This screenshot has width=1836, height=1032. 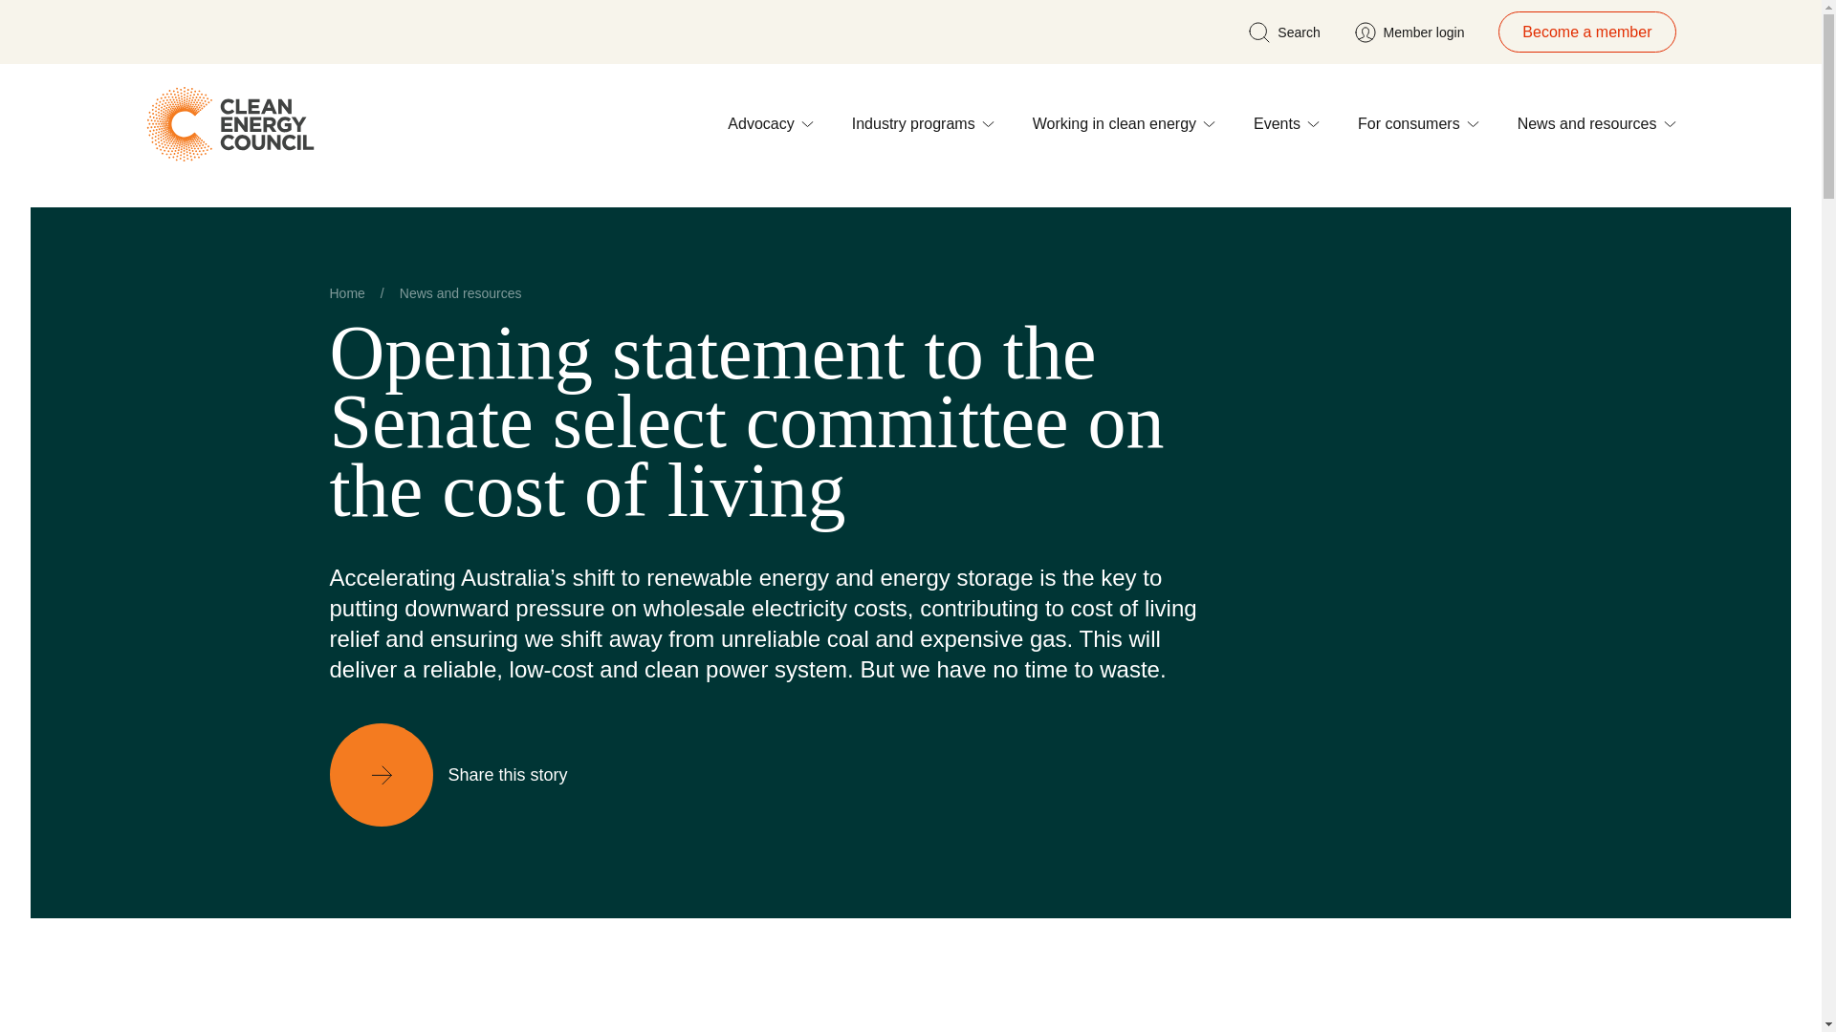 What do you see at coordinates (1287, 124) in the screenshot?
I see `Events` at bounding box center [1287, 124].